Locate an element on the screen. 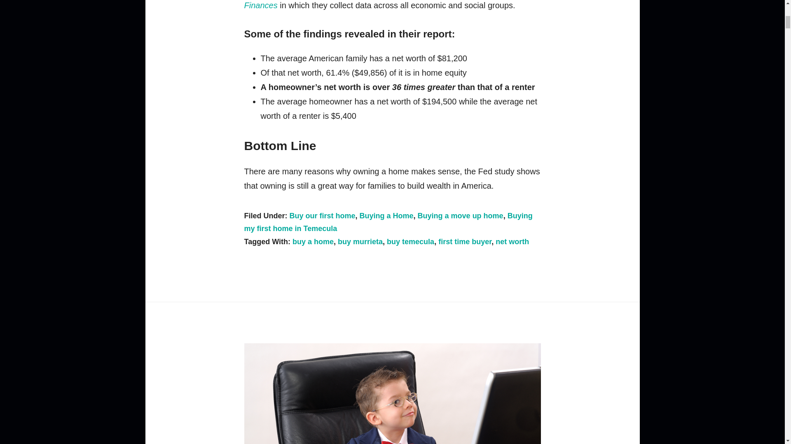 The height and width of the screenshot is (444, 791). first time buyer is located at coordinates (465, 242).